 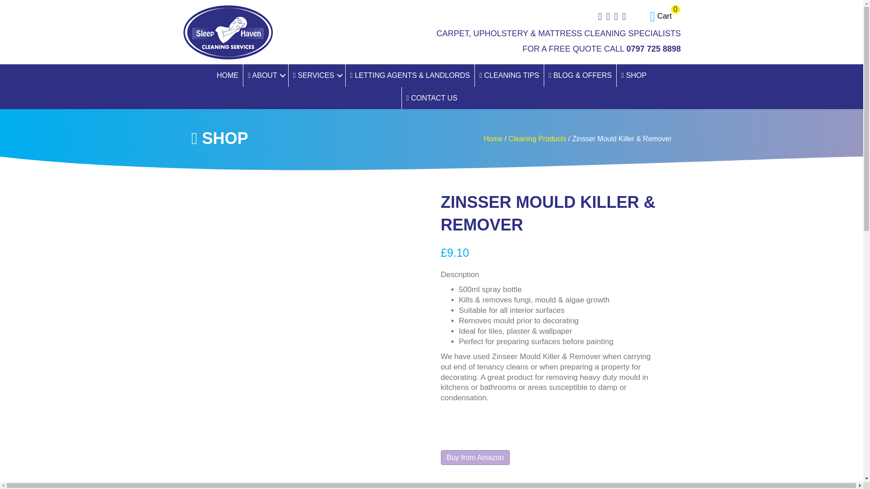 What do you see at coordinates (661, 16) in the screenshot?
I see `CLEANING TIPS` at bounding box center [661, 16].